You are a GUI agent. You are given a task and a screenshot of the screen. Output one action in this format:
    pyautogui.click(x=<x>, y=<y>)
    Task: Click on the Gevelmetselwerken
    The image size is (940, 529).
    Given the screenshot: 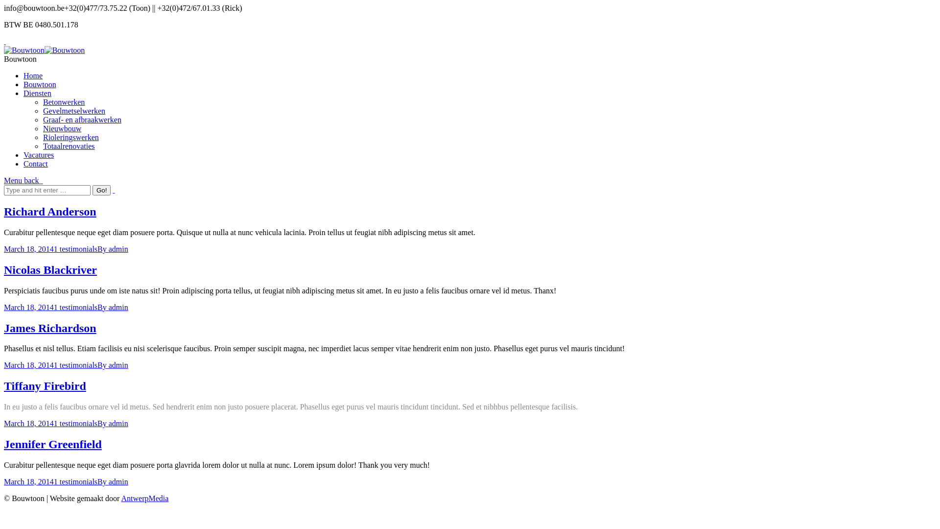 What is the action you would take?
    pyautogui.click(x=74, y=111)
    